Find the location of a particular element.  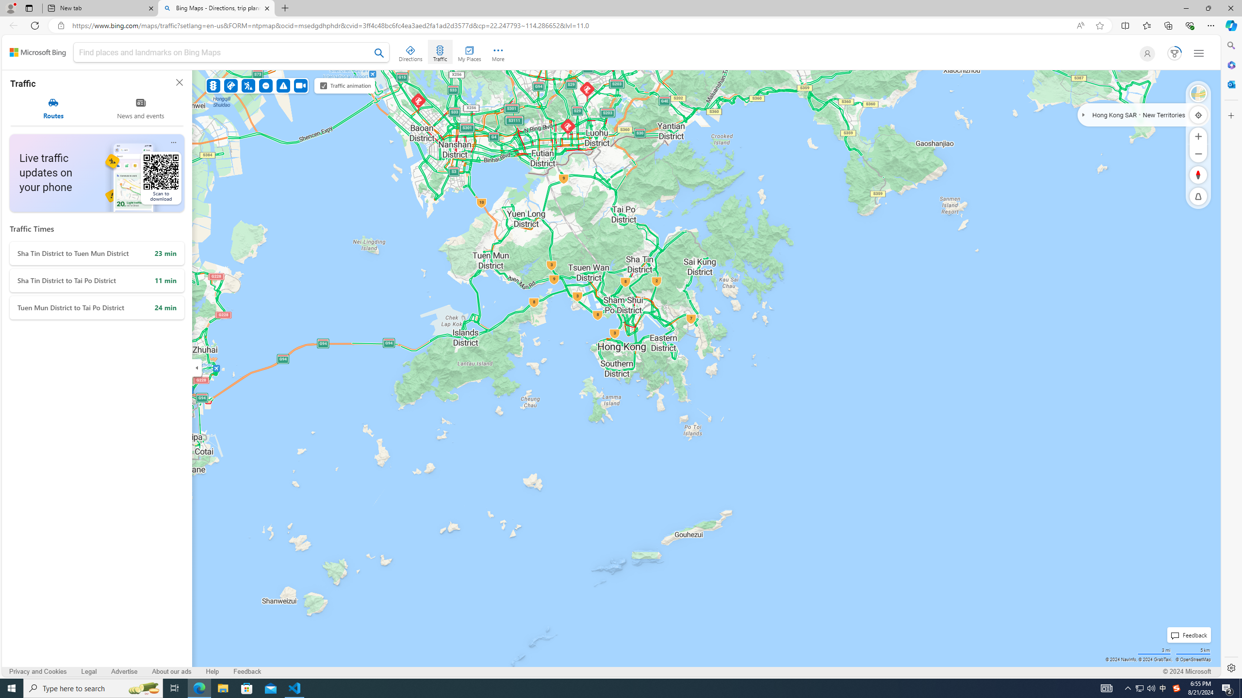

Accidents is located at coordinates (230, 85).